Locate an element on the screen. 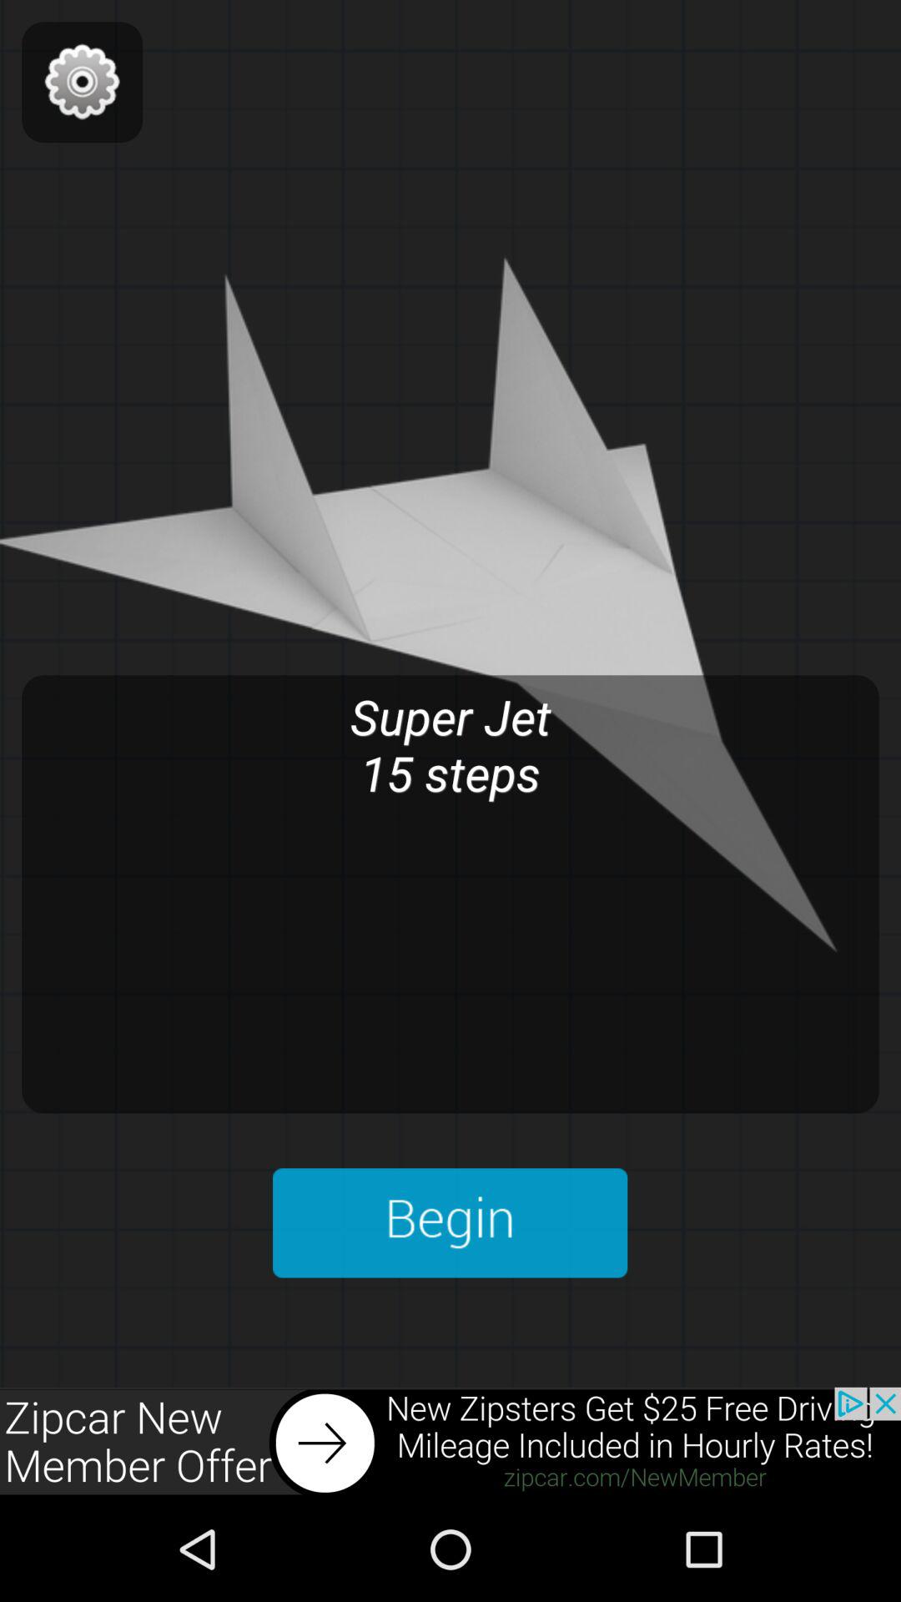 This screenshot has height=1602, width=901. go to next is located at coordinates (450, 1442).